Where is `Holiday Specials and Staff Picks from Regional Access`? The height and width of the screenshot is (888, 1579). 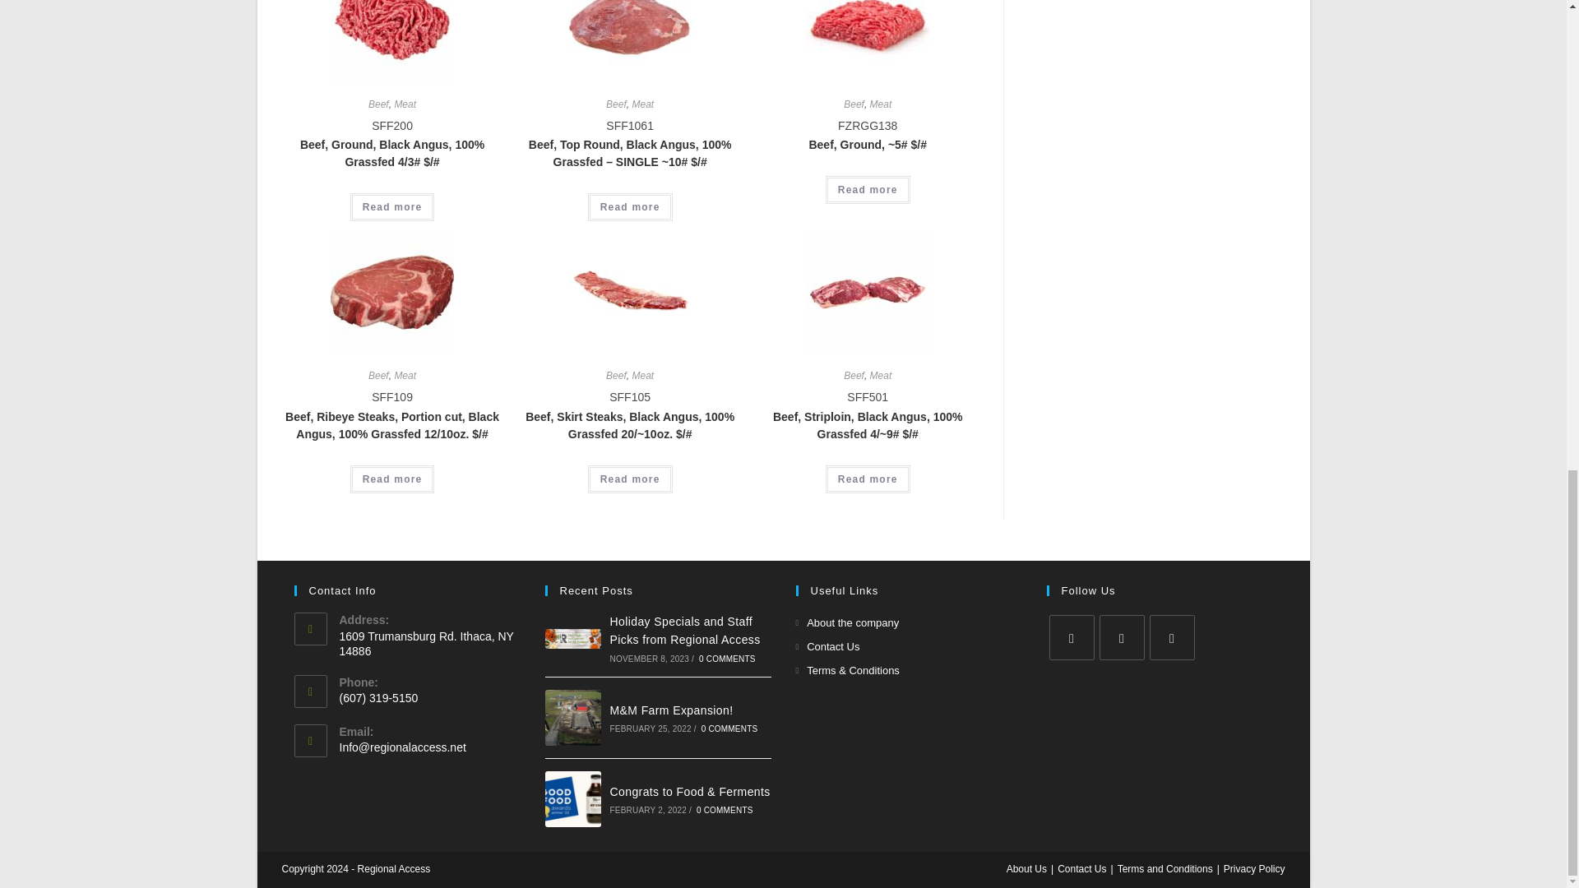 Holiday Specials and Staff Picks from Regional Access is located at coordinates (572, 638).